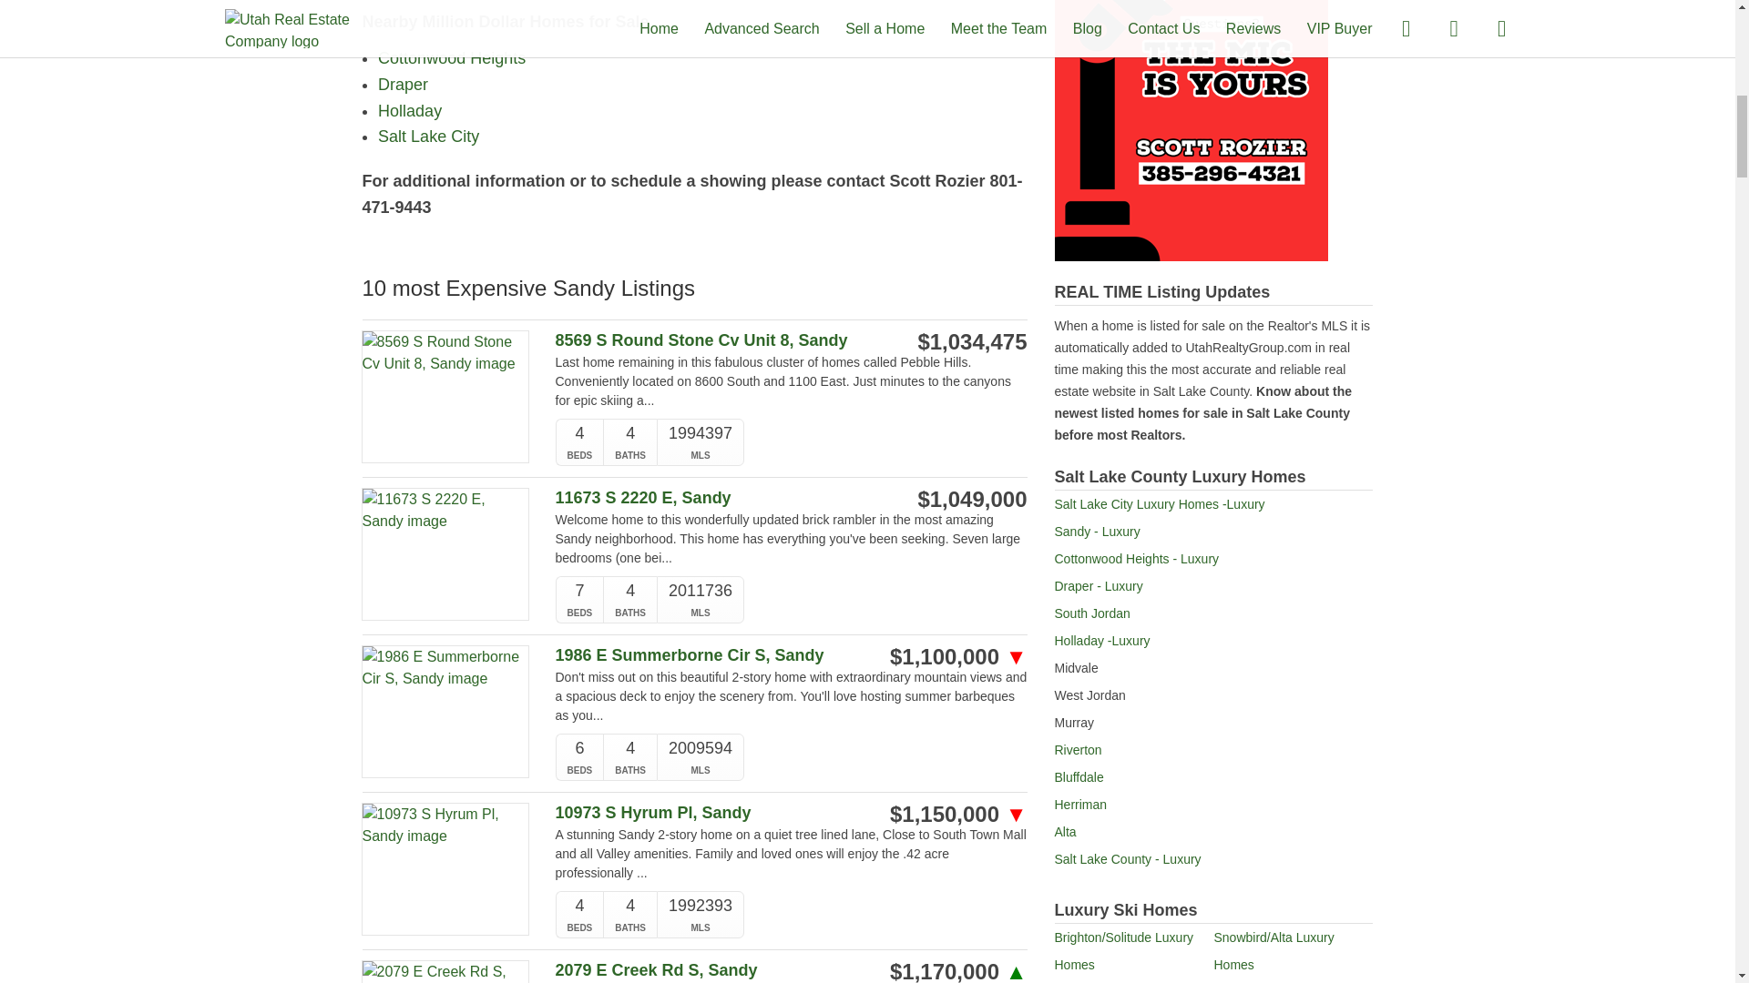 This screenshot has width=1749, height=983. I want to click on million dollar homes for sale in SLC Utah, so click(428, 137).